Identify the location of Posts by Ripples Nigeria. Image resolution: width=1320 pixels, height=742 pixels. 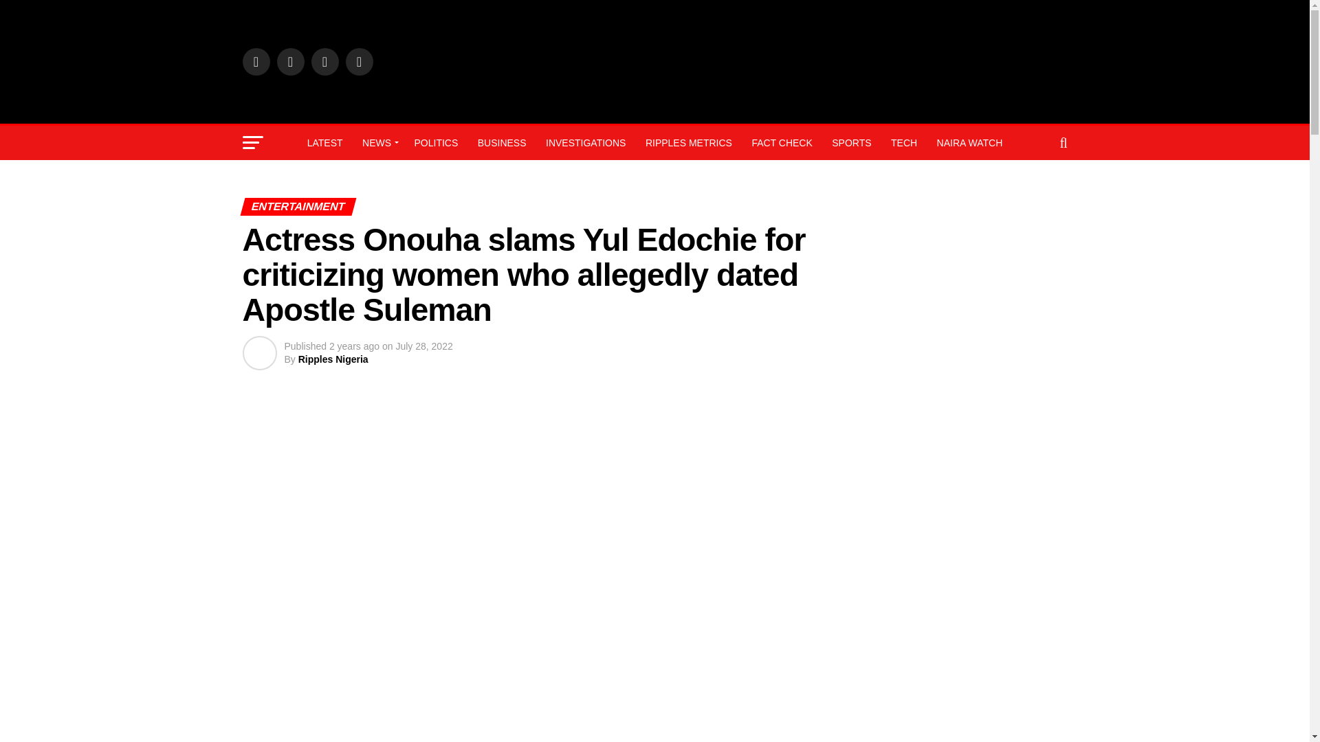
(333, 359).